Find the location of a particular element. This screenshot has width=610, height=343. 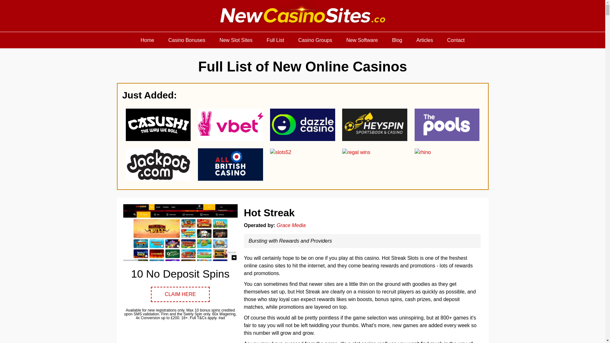

Casino Bonuses is located at coordinates (187, 40).